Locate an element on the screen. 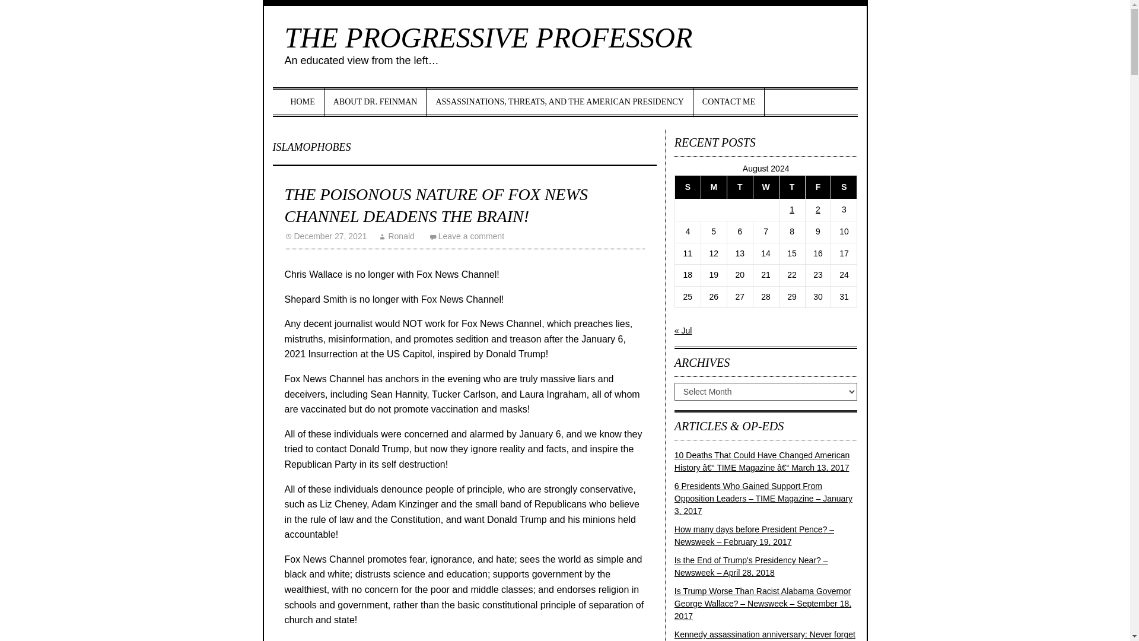 The height and width of the screenshot is (641, 1139). ABOUT DR. FEINMAN is located at coordinates (376, 101).